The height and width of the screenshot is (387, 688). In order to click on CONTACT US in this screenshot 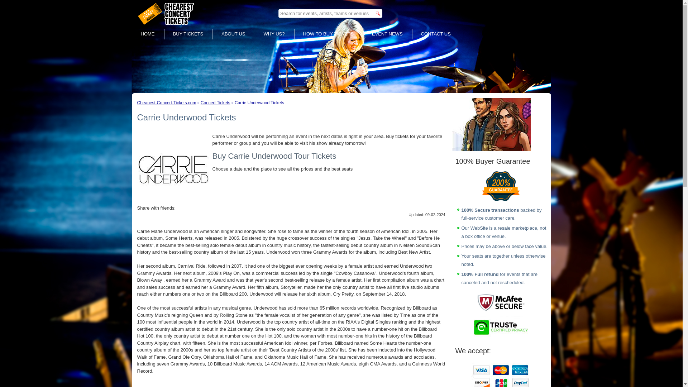, I will do `click(436, 34)`.